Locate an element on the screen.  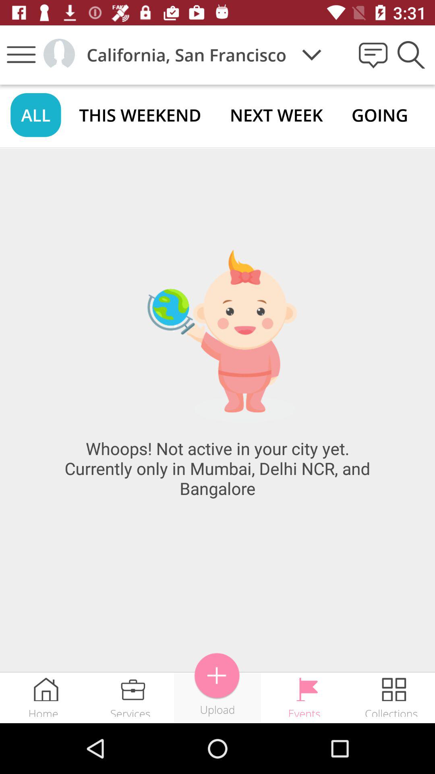
tap icon next to the next week icon is located at coordinates (379, 114).